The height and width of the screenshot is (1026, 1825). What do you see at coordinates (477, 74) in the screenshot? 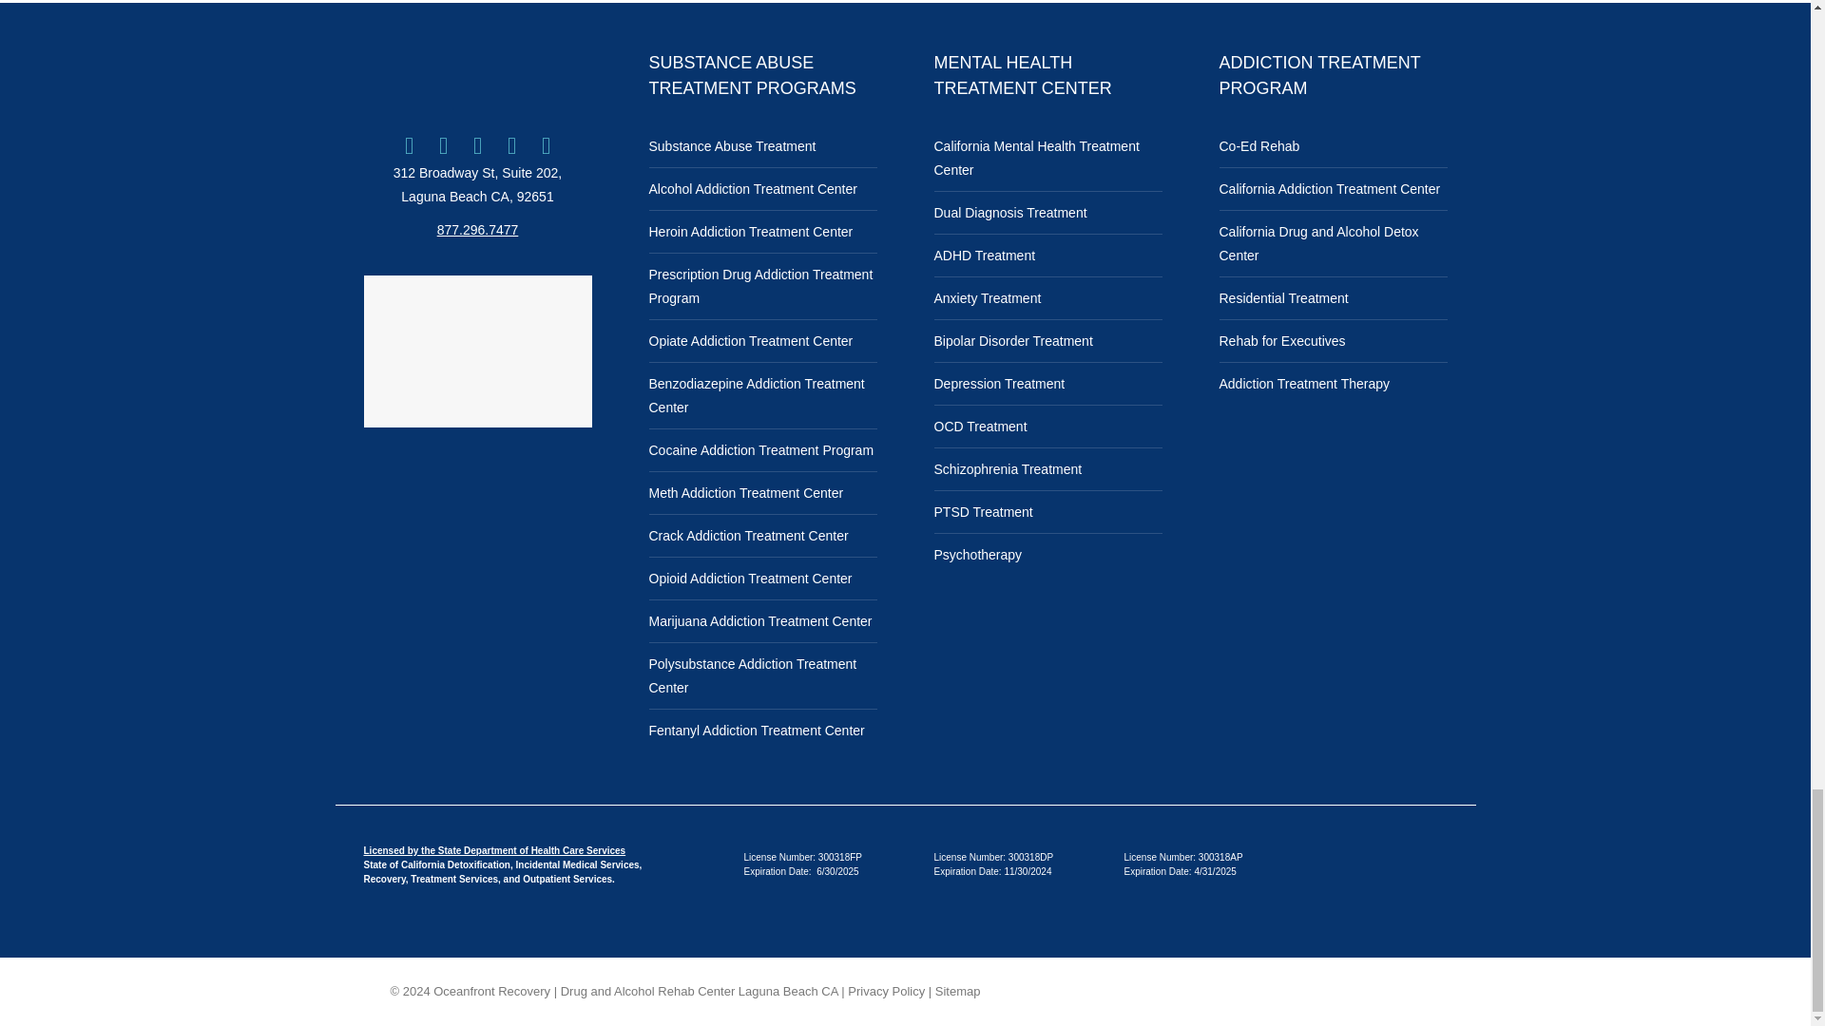
I see `Ocean-Recovery-Logo-450` at bounding box center [477, 74].